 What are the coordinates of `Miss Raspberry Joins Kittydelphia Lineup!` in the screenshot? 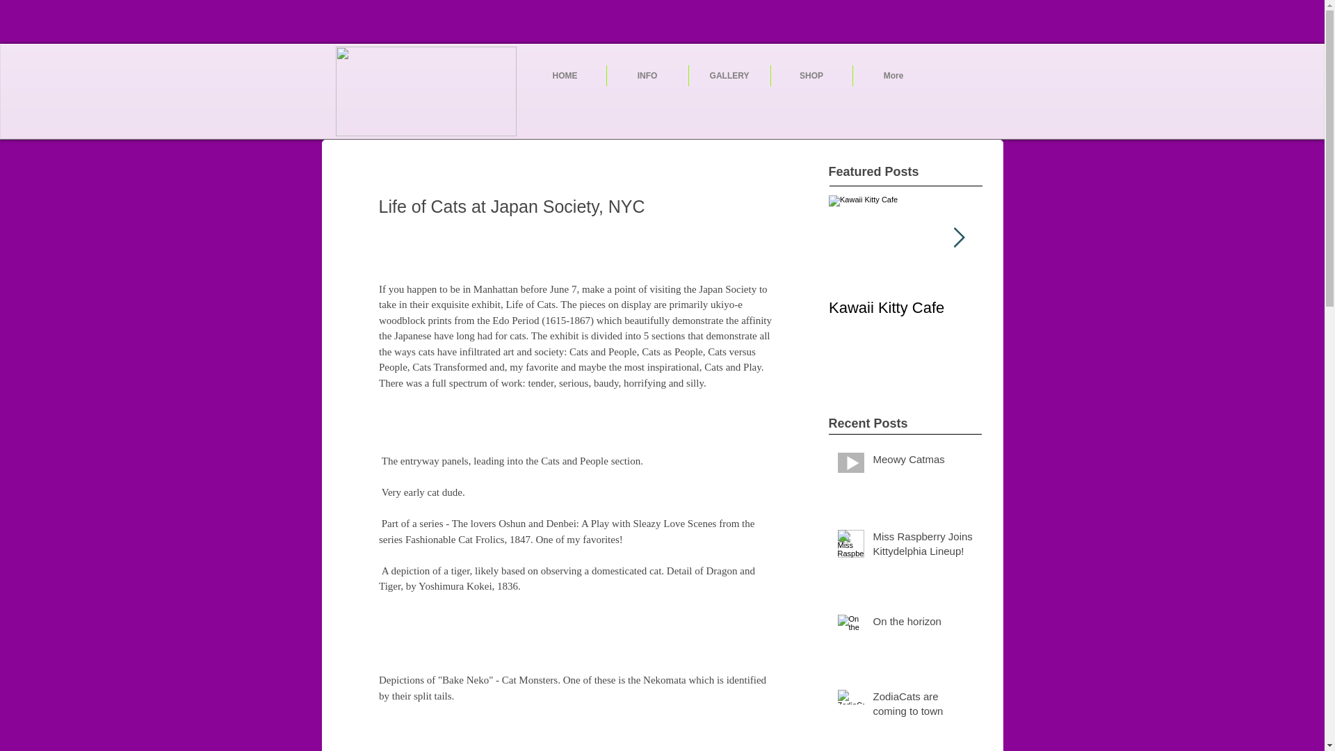 It's located at (923, 547).